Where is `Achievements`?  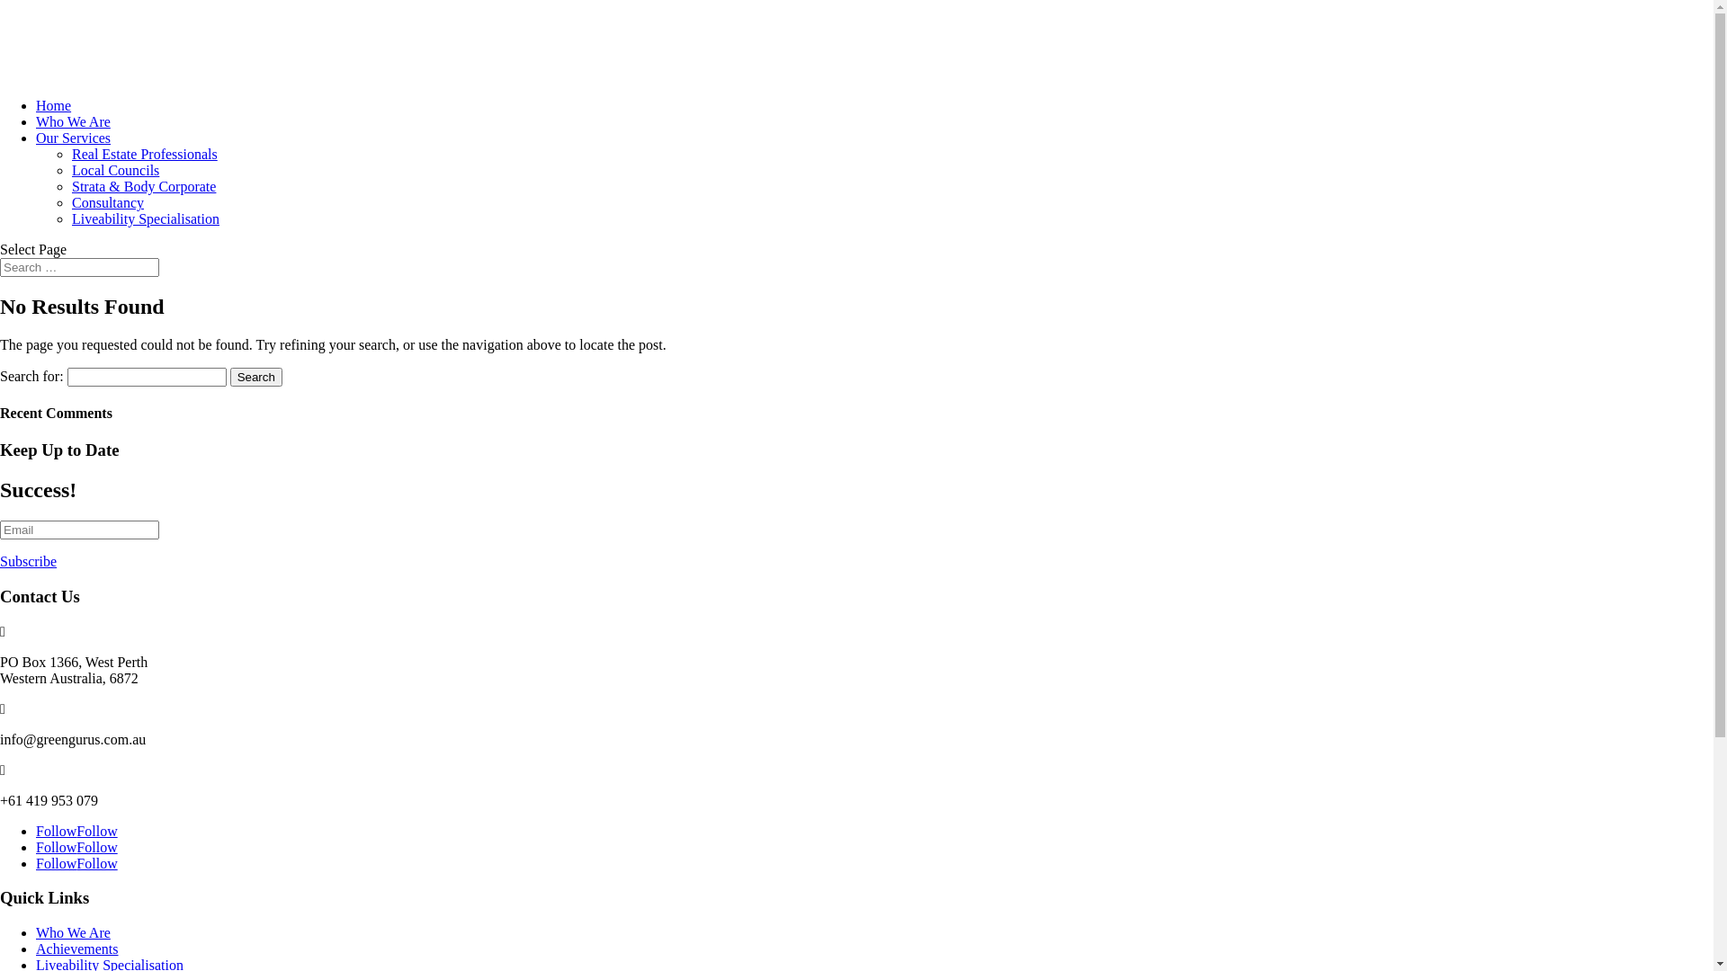 Achievements is located at coordinates (77, 949).